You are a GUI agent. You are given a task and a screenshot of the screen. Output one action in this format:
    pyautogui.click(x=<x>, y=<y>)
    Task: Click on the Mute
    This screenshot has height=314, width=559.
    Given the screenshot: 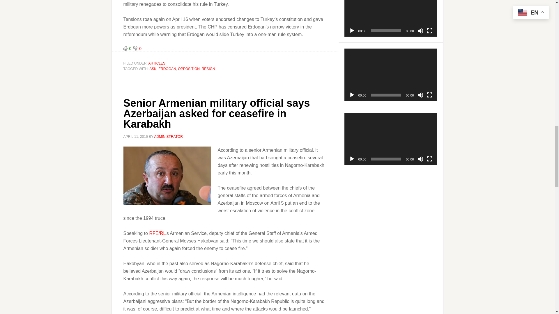 What is the action you would take?
    pyautogui.click(x=420, y=31)
    